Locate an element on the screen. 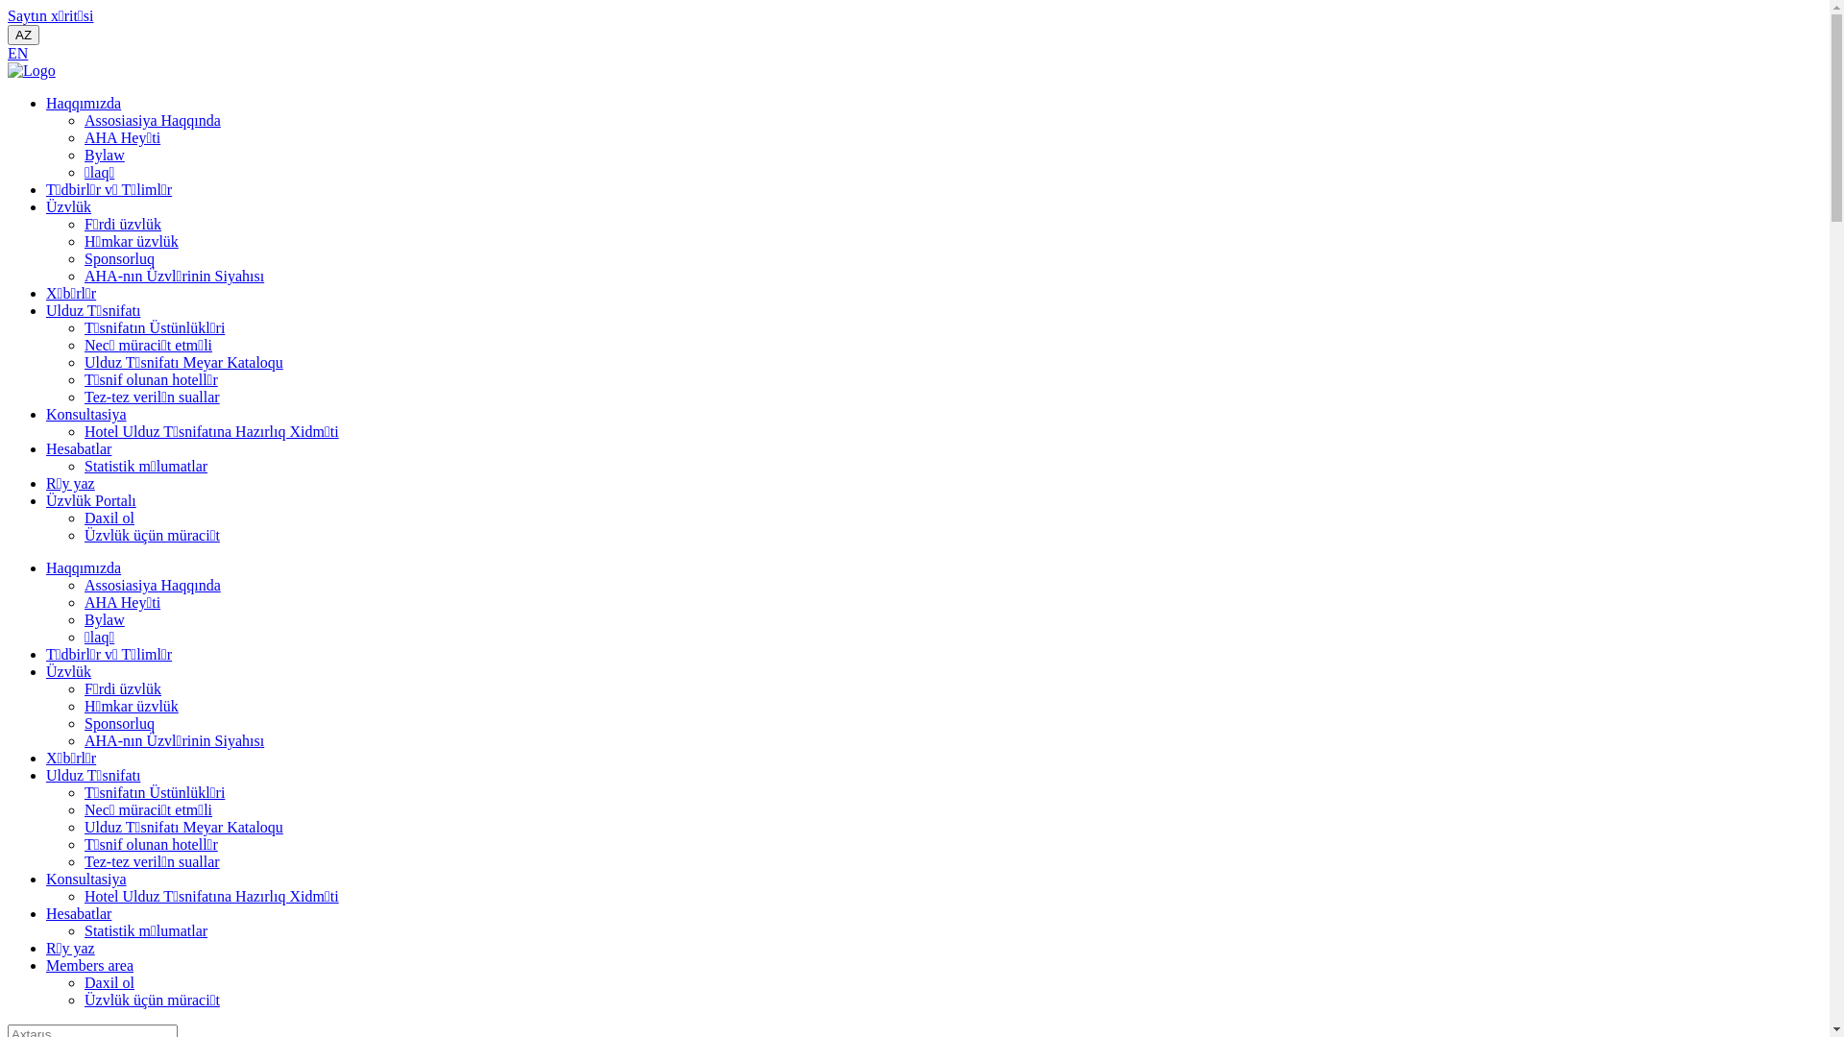  Hesabatlar is located at coordinates (79, 449).